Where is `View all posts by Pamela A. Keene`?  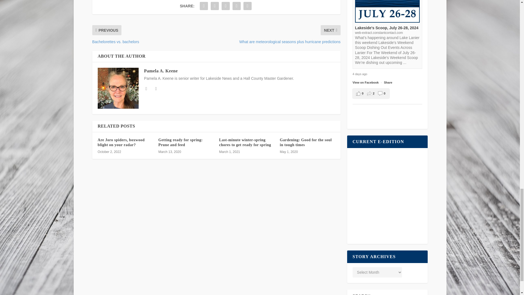 View all posts by Pamela A. Keene is located at coordinates (161, 70).